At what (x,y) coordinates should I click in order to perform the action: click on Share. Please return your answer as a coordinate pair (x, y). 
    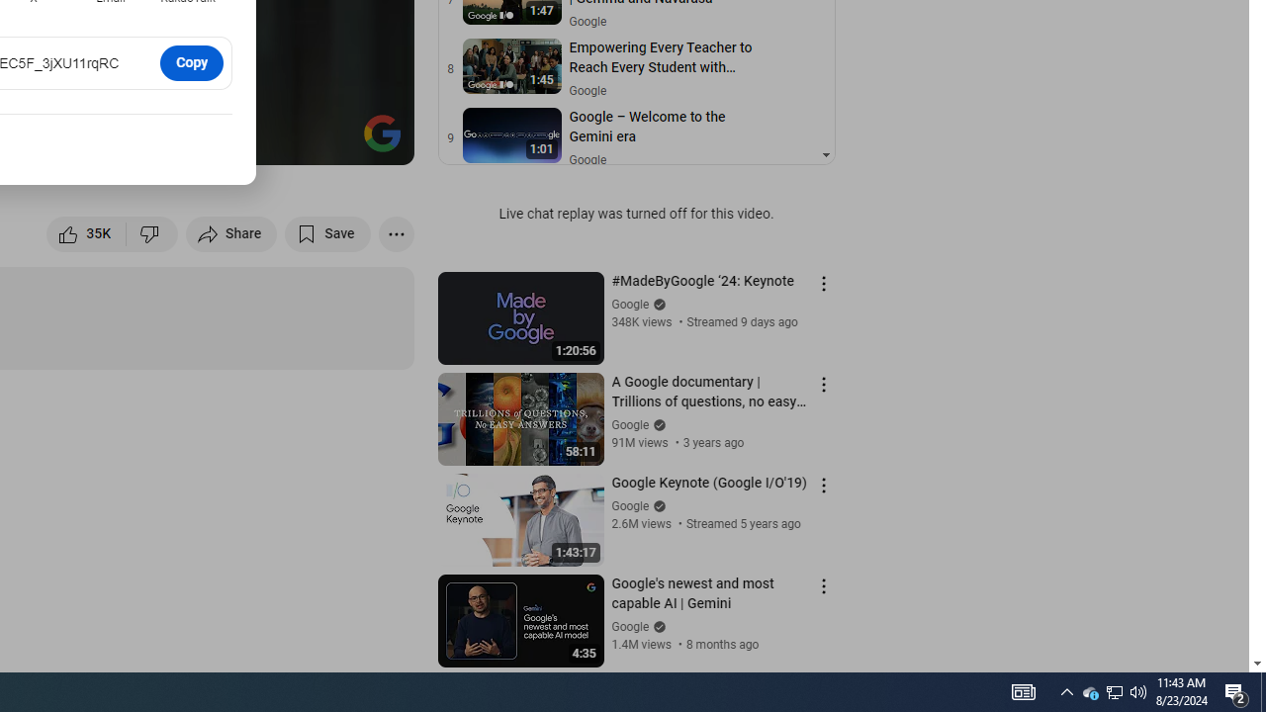
    Looking at the image, I should click on (231, 233).